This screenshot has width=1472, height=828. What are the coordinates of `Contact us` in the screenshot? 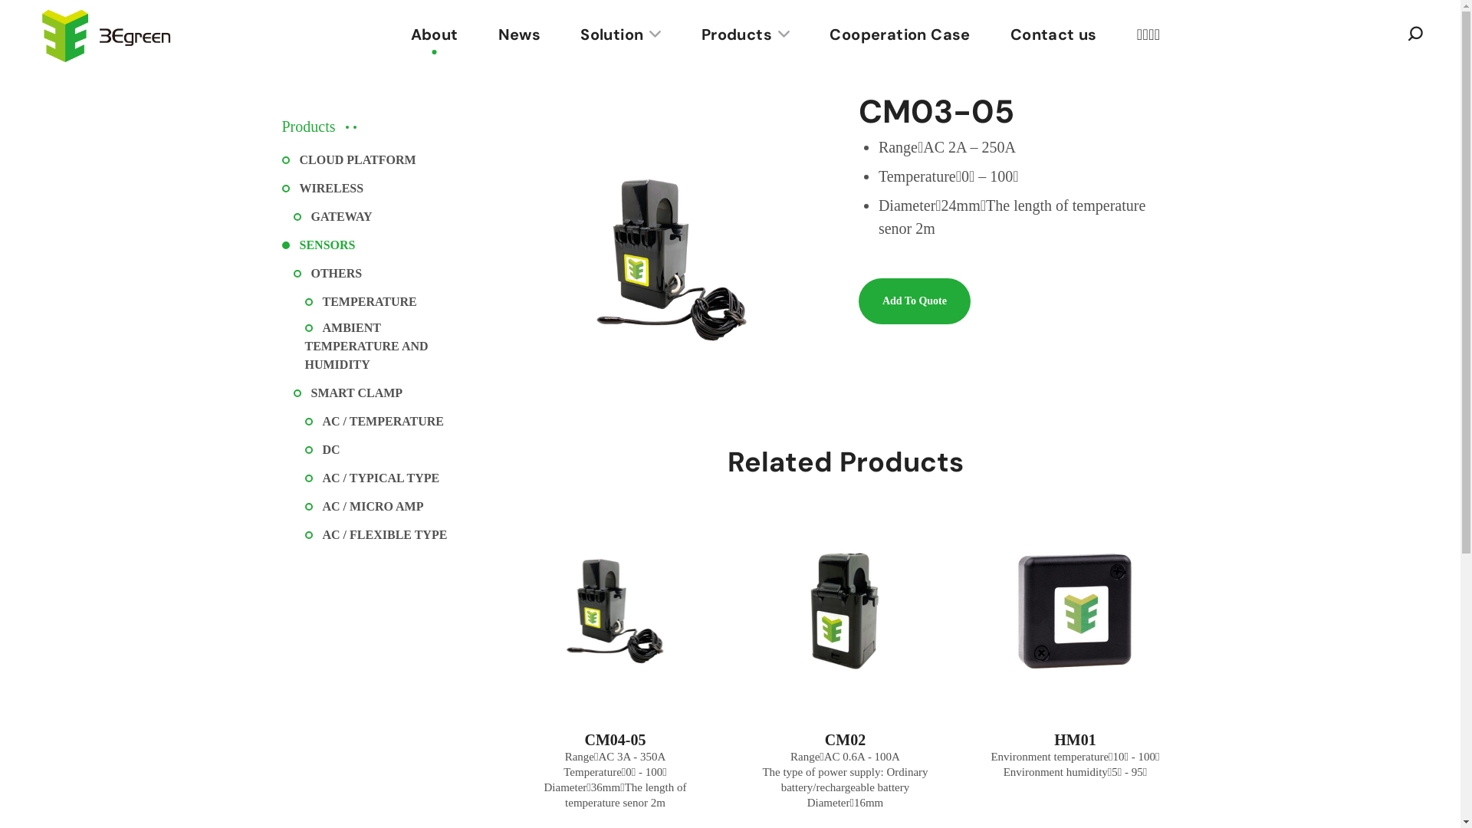 It's located at (1053, 34).